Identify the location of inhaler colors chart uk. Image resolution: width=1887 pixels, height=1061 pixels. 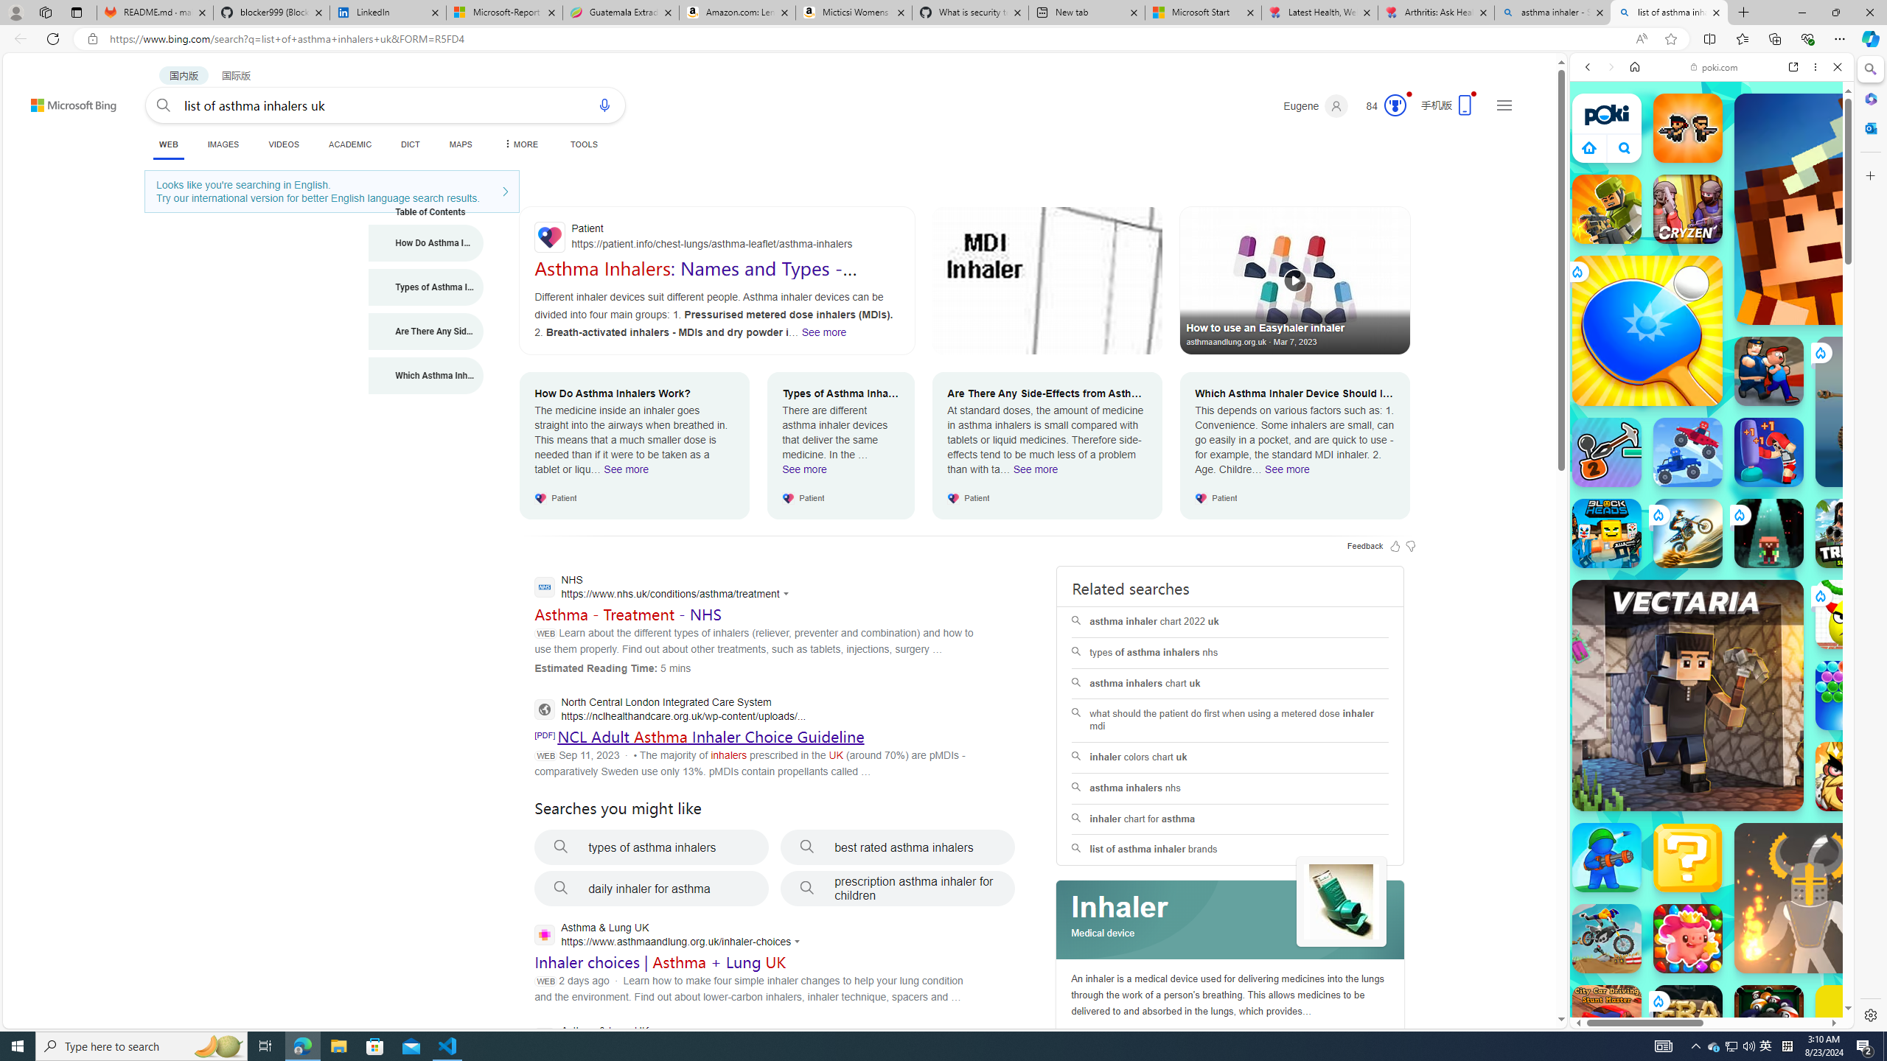
(1229, 757).